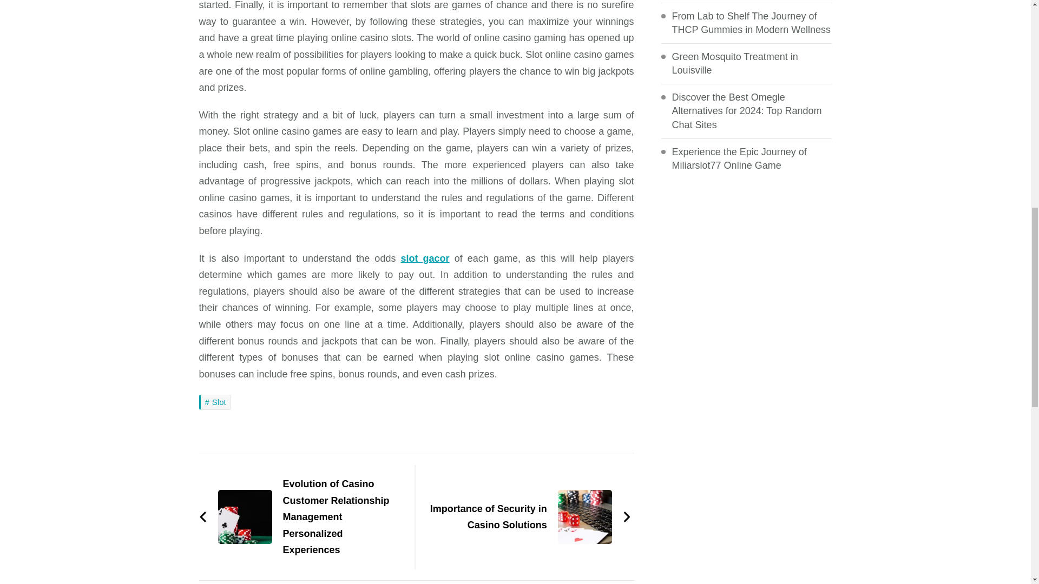  I want to click on slot gacor, so click(424, 258).